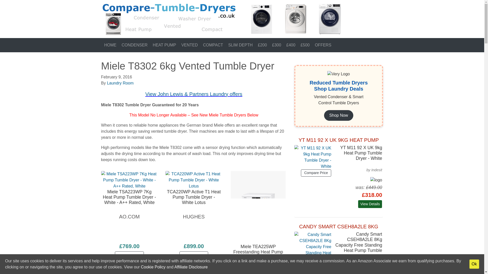 The width and height of the screenshot is (488, 274). What do you see at coordinates (194, 256) in the screenshot?
I see `TCA220WP Active T1 Heat Pump Tumble Dryer - White Lotus` at bounding box center [194, 256].